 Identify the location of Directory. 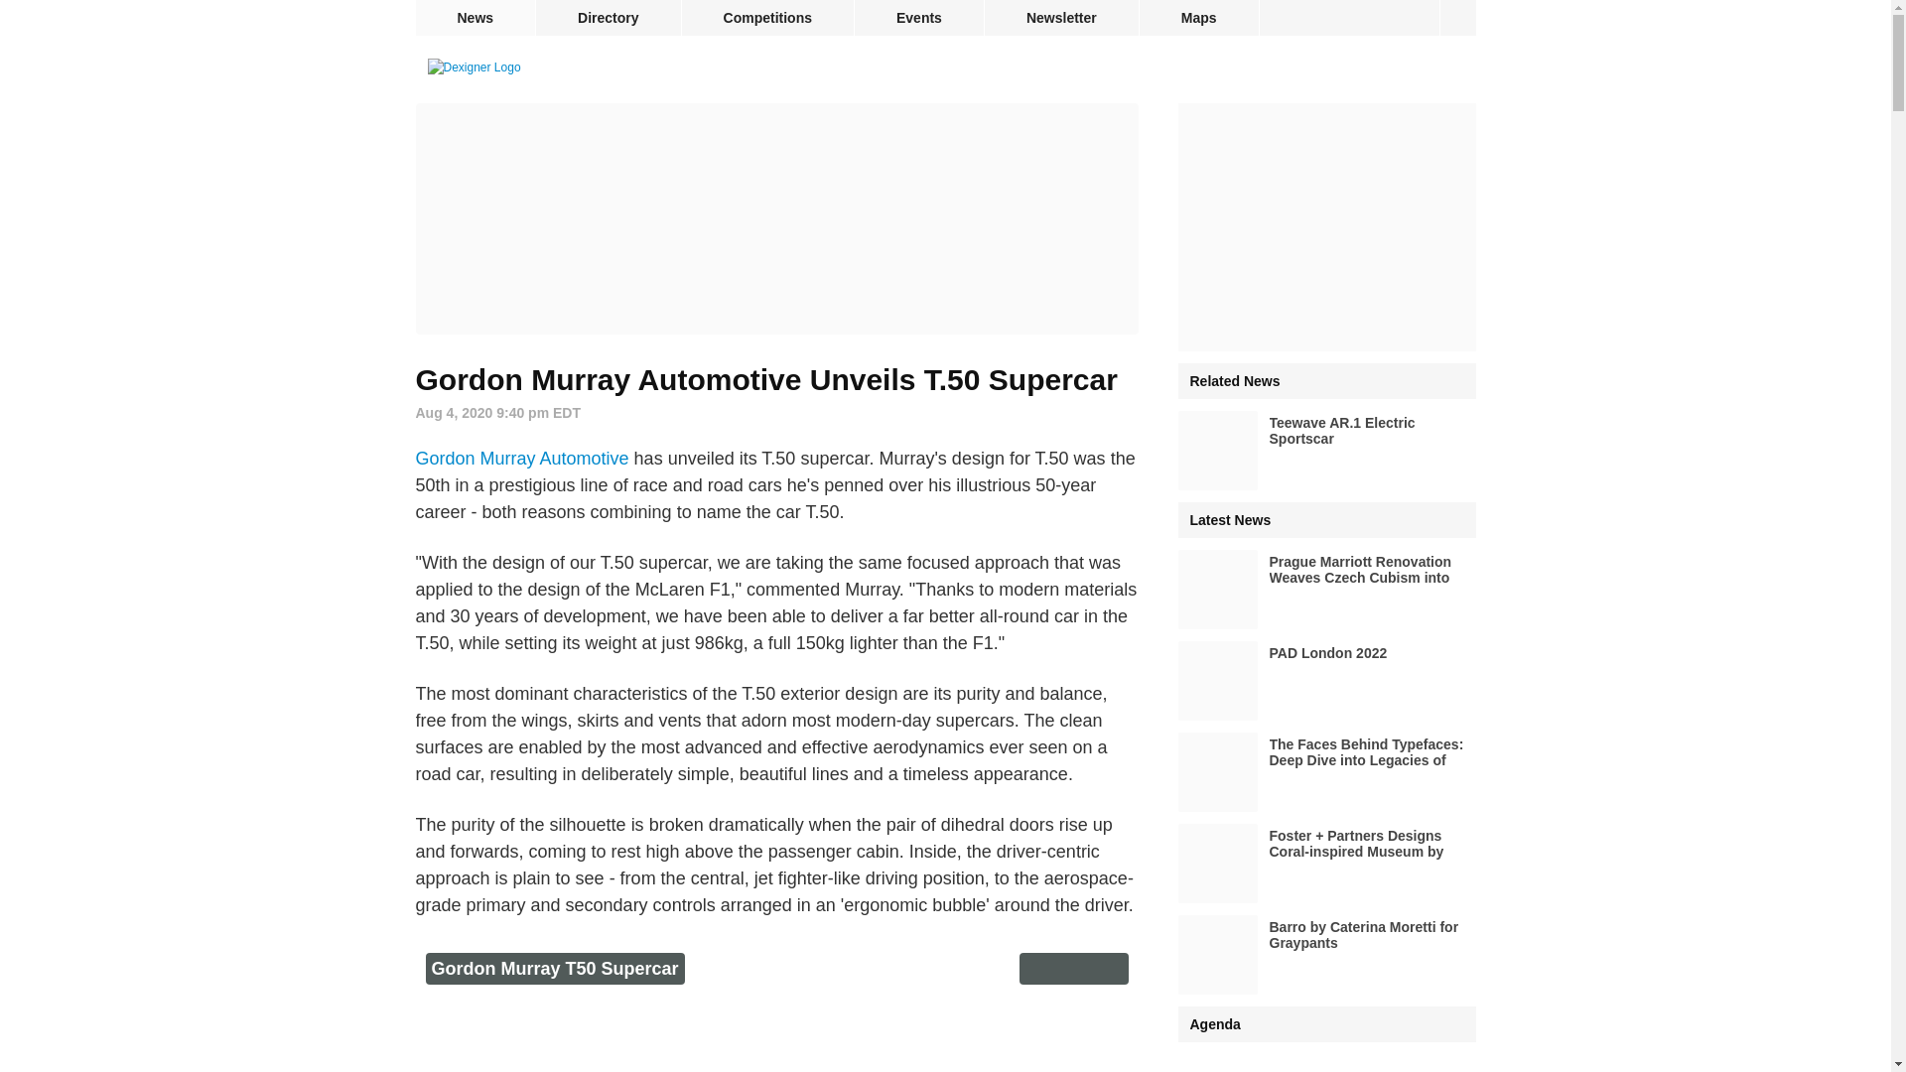
(608, 18).